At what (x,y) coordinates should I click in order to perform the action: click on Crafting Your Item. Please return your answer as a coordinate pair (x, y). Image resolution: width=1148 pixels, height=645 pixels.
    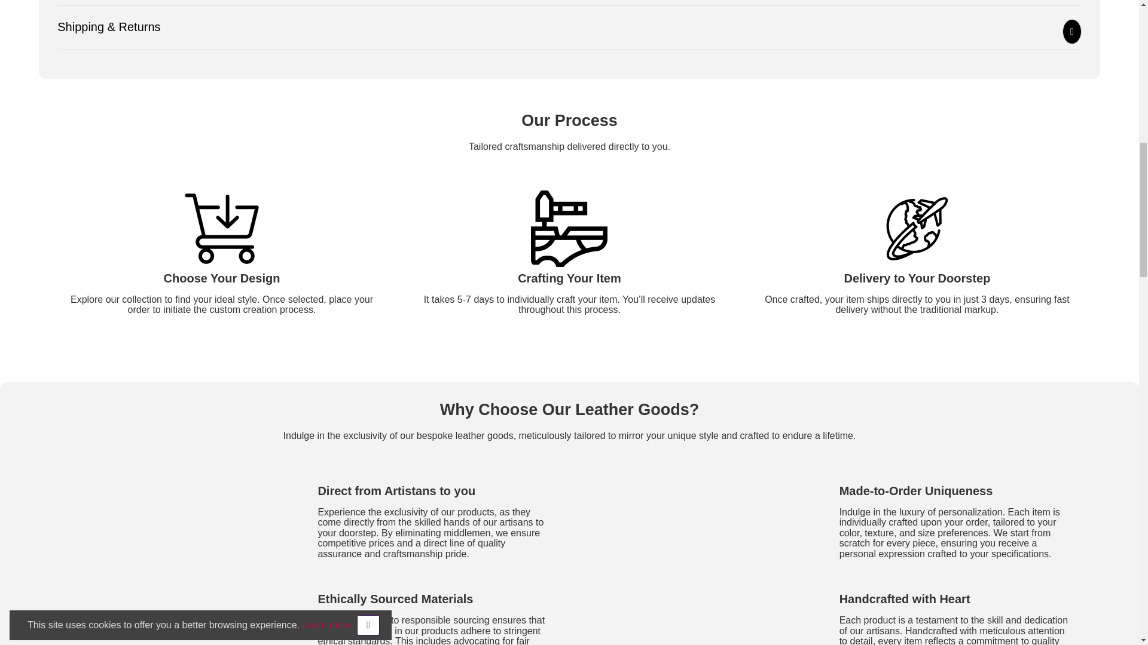
    Looking at the image, I should click on (569, 228).